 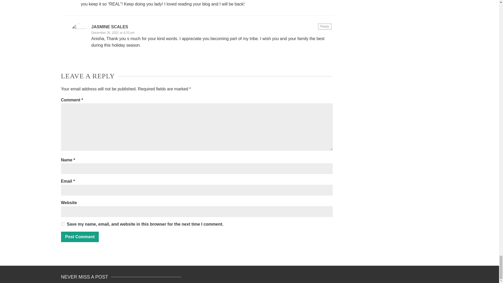 What do you see at coordinates (80, 237) in the screenshot?
I see `Post Comment` at bounding box center [80, 237].